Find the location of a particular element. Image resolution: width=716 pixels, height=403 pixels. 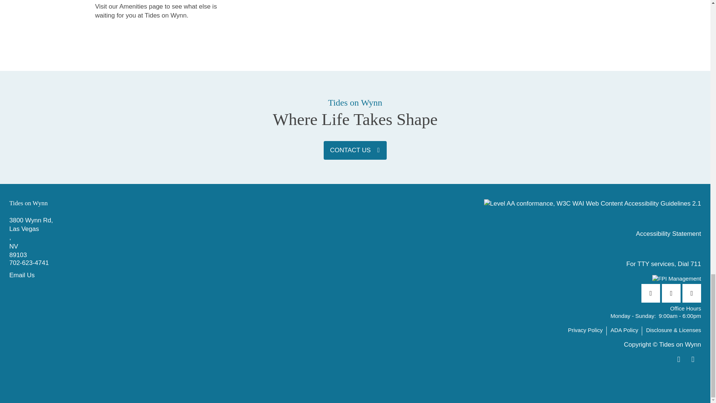

Property Phone Number is located at coordinates (182, 264).